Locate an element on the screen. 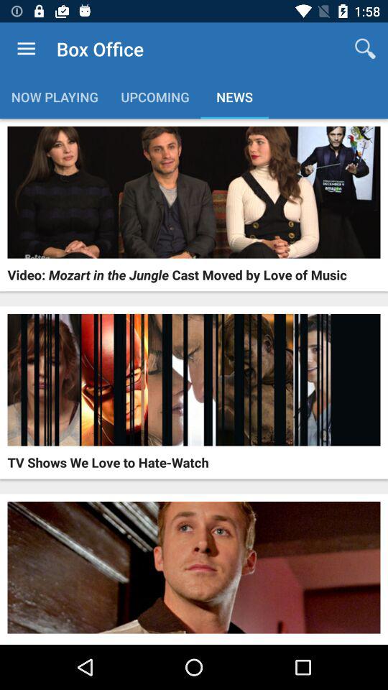 The width and height of the screenshot is (388, 690). scroll to the tv shows we is located at coordinates (108, 462).